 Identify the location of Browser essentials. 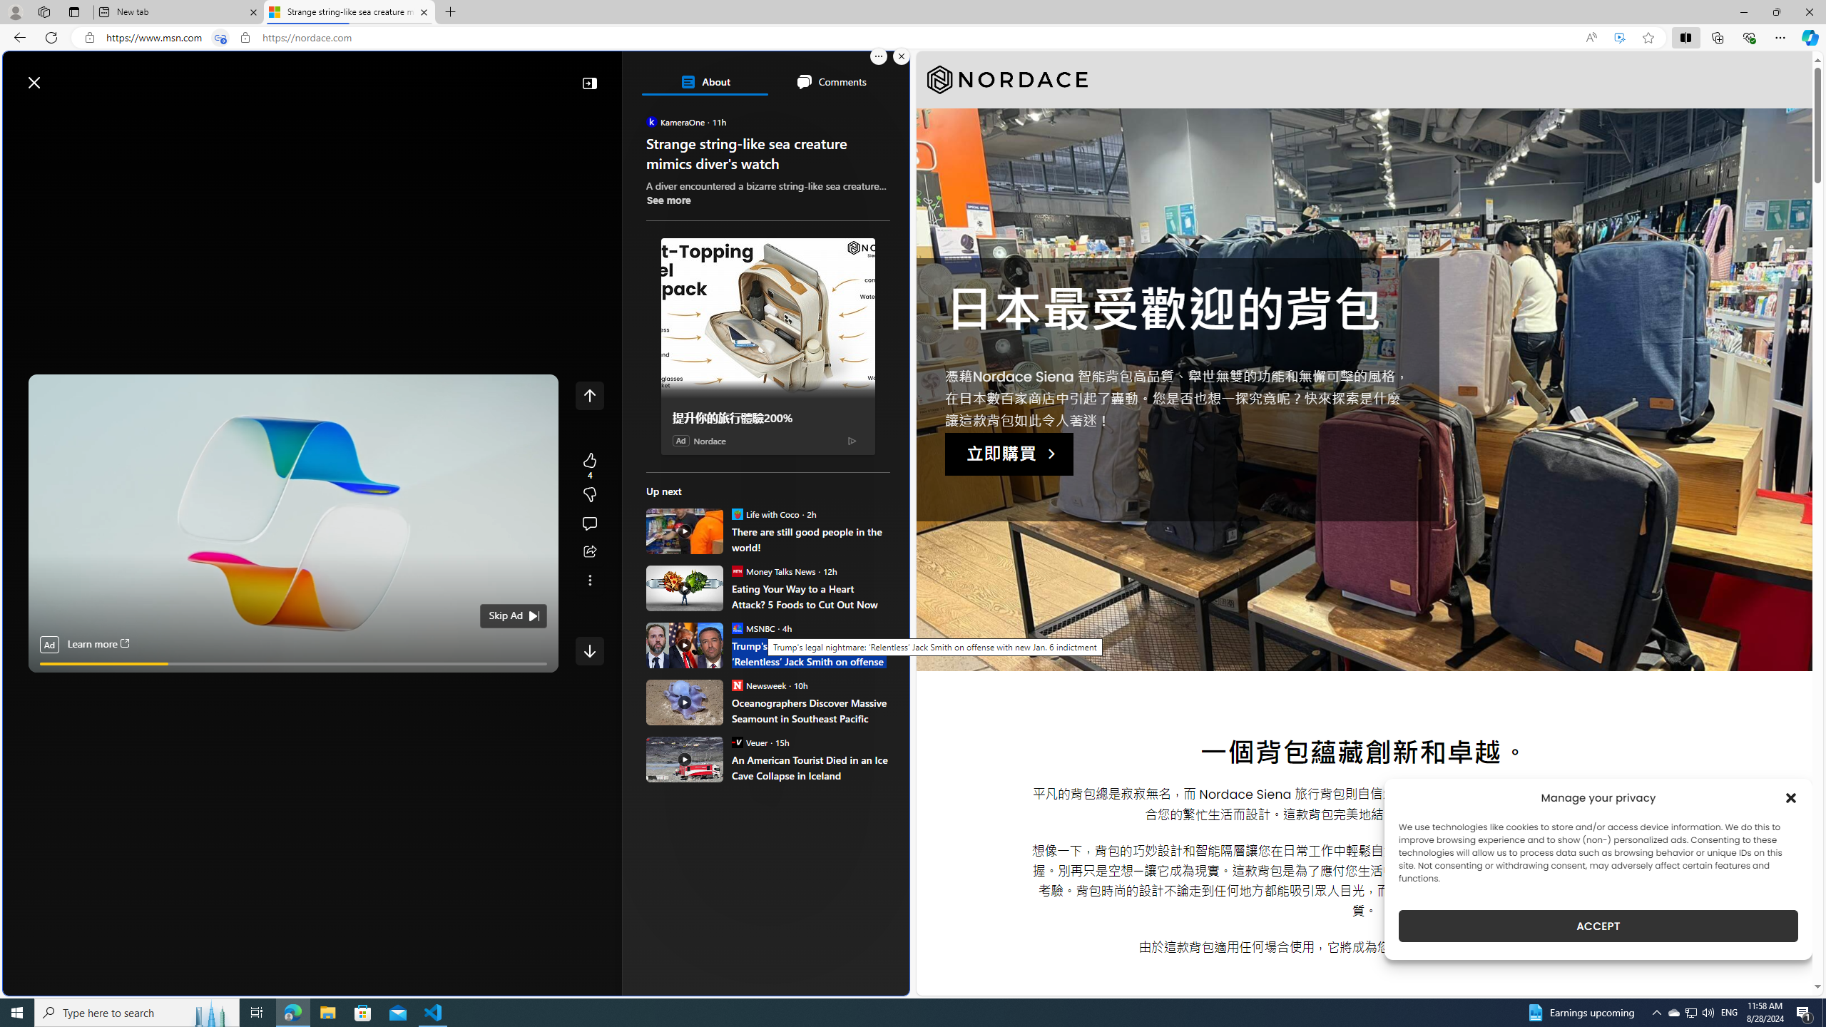
(1749, 37).